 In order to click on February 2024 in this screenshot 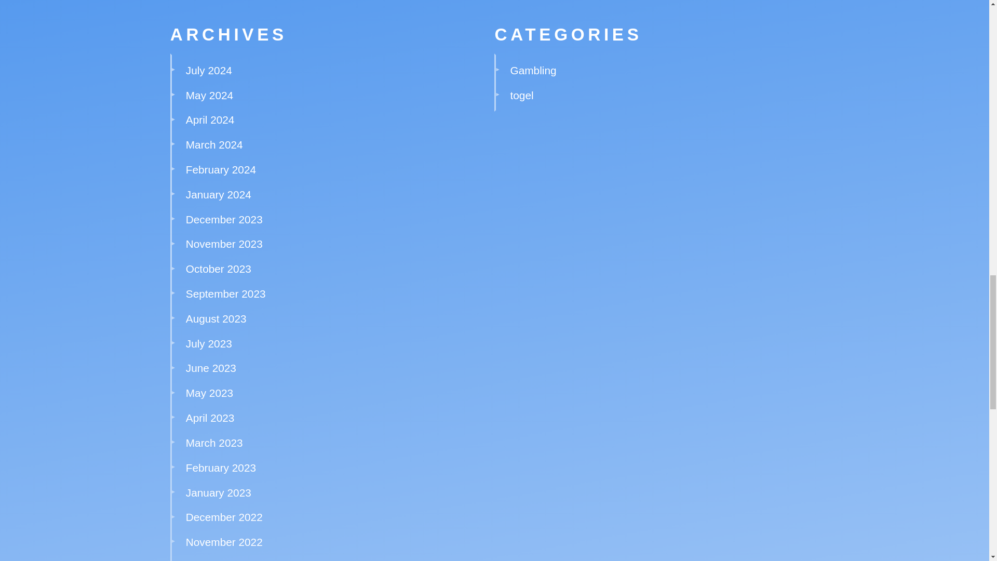, I will do `click(221, 169)`.